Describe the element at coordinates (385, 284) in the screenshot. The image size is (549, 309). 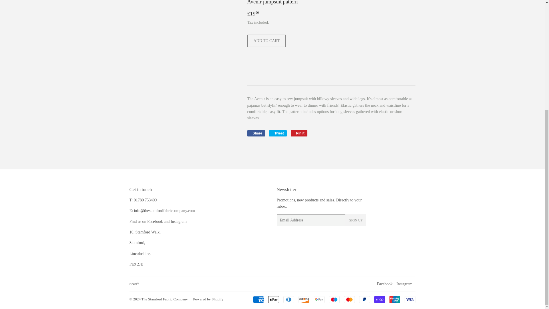
I see `Facebook` at that location.